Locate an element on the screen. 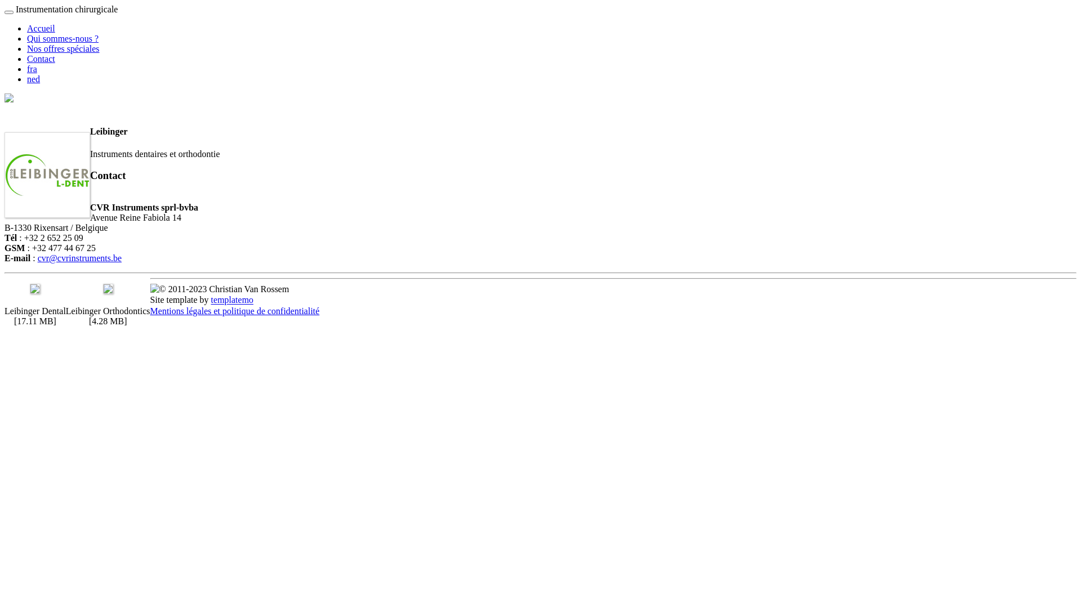 The width and height of the screenshot is (1081, 608). templatemo is located at coordinates (233, 301).